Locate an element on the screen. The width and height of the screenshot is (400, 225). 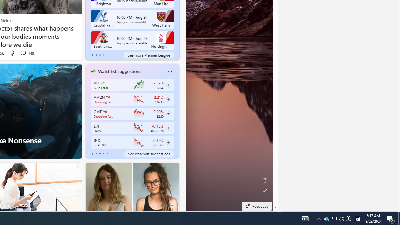
tab-2 is located at coordinates (100, 154).